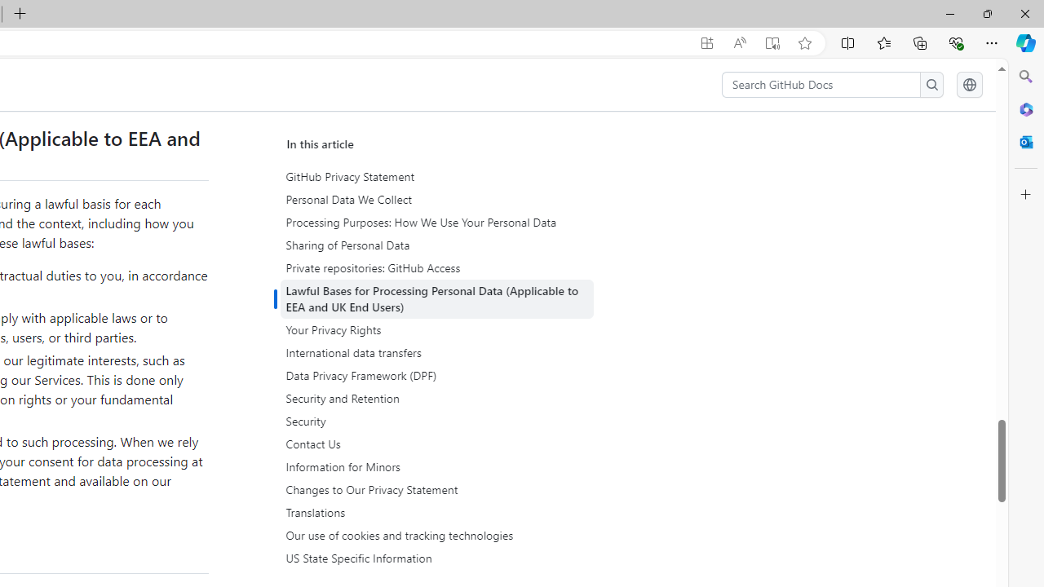 This screenshot has width=1044, height=587. What do you see at coordinates (437, 200) in the screenshot?
I see `Personal Data We Collect` at bounding box center [437, 200].